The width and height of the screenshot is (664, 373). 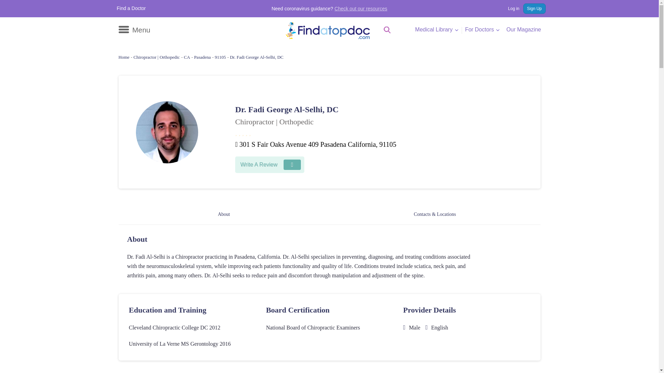 I want to click on Menu, so click(x=134, y=30).